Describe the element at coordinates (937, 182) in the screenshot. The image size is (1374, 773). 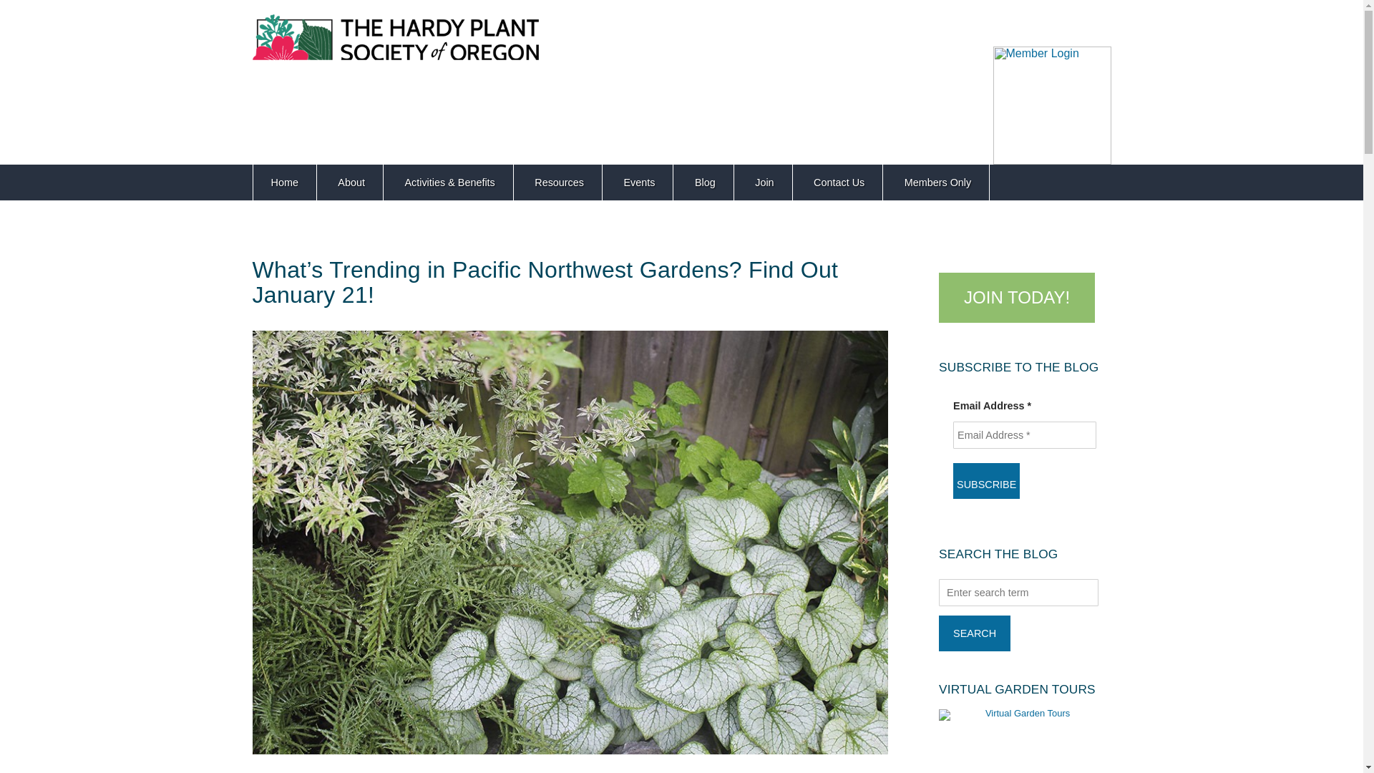
I see `Members Only` at that location.